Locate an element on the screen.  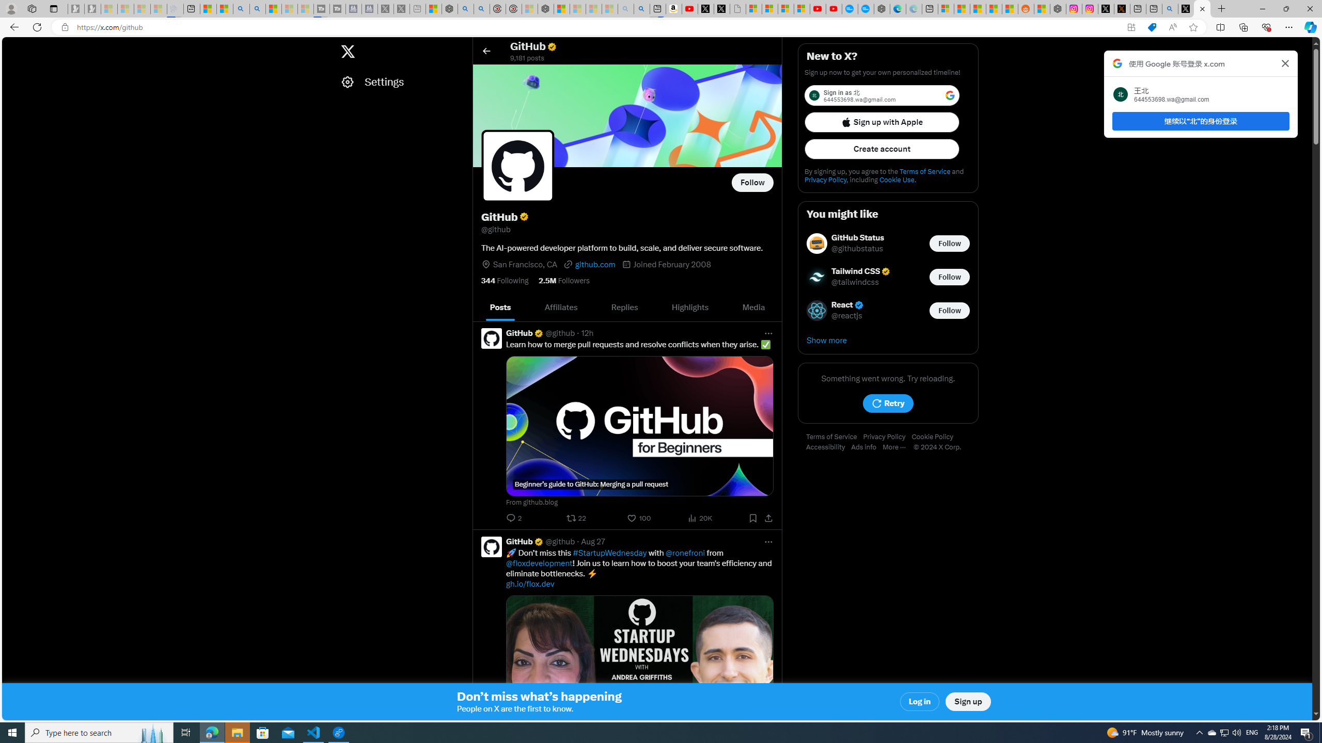
2 Replies. Reply is located at coordinates (514, 518).